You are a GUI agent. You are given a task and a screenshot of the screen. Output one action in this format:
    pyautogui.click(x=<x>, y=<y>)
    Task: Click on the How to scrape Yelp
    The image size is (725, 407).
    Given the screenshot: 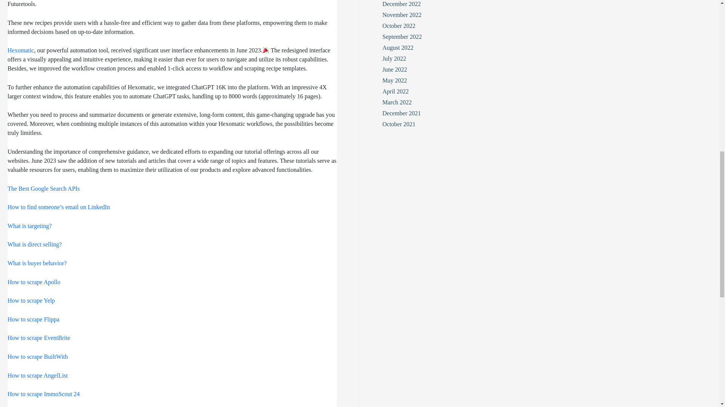 What is the action you would take?
    pyautogui.click(x=31, y=301)
    